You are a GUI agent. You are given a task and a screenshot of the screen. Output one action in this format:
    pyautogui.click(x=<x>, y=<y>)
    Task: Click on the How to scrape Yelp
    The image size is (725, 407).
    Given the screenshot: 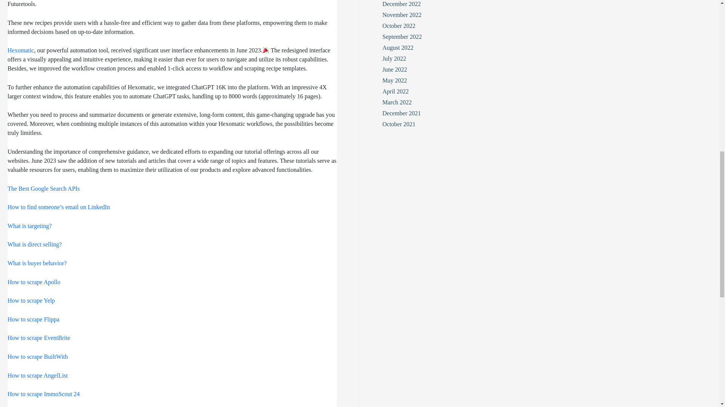 What is the action you would take?
    pyautogui.click(x=31, y=301)
    